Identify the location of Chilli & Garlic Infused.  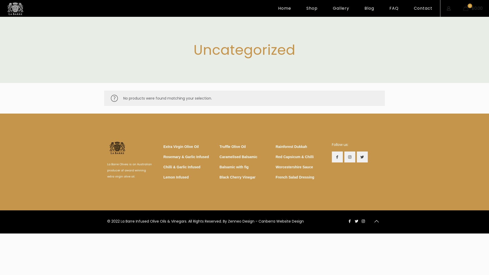
(182, 167).